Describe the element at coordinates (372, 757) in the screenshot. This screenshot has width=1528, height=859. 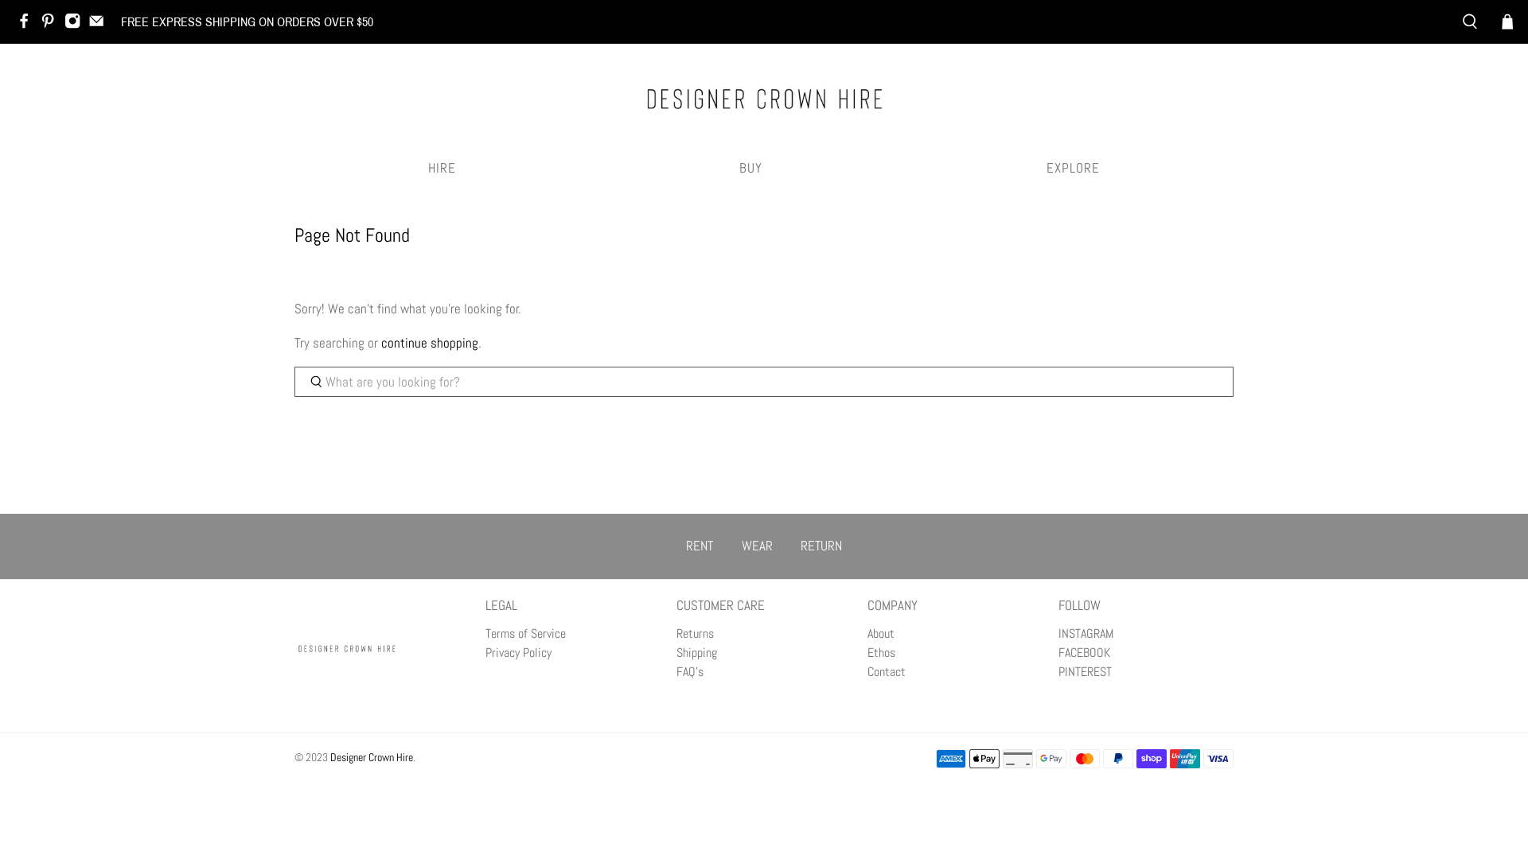
I see `Designer Crown Hire` at that location.